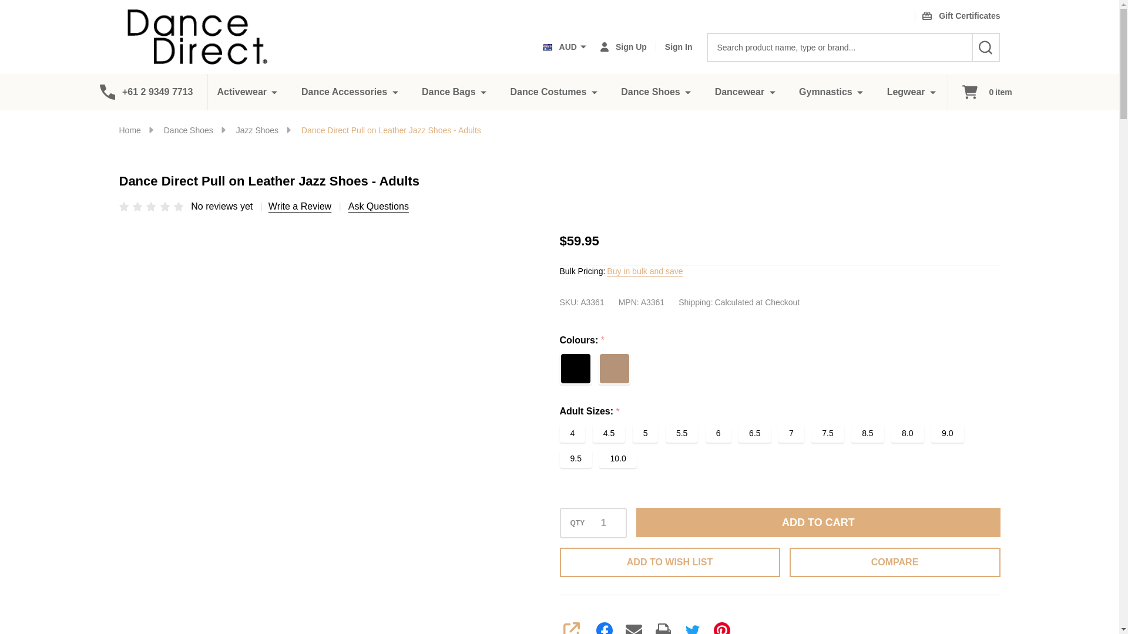 Image resolution: width=1128 pixels, height=634 pixels. Describe the element at coordinates (564, 47) in the screenshot. I see `AUD` at that location.